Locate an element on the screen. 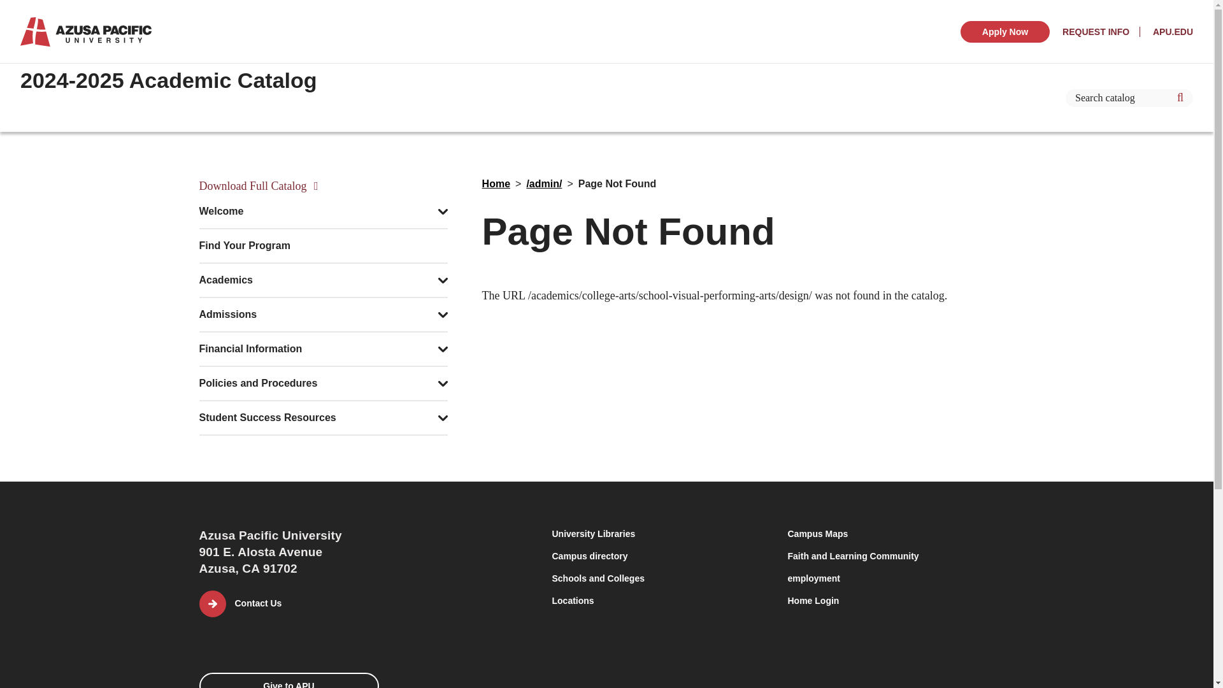  2024-2025 Academic Catalog is located at coordinates (168, 80).